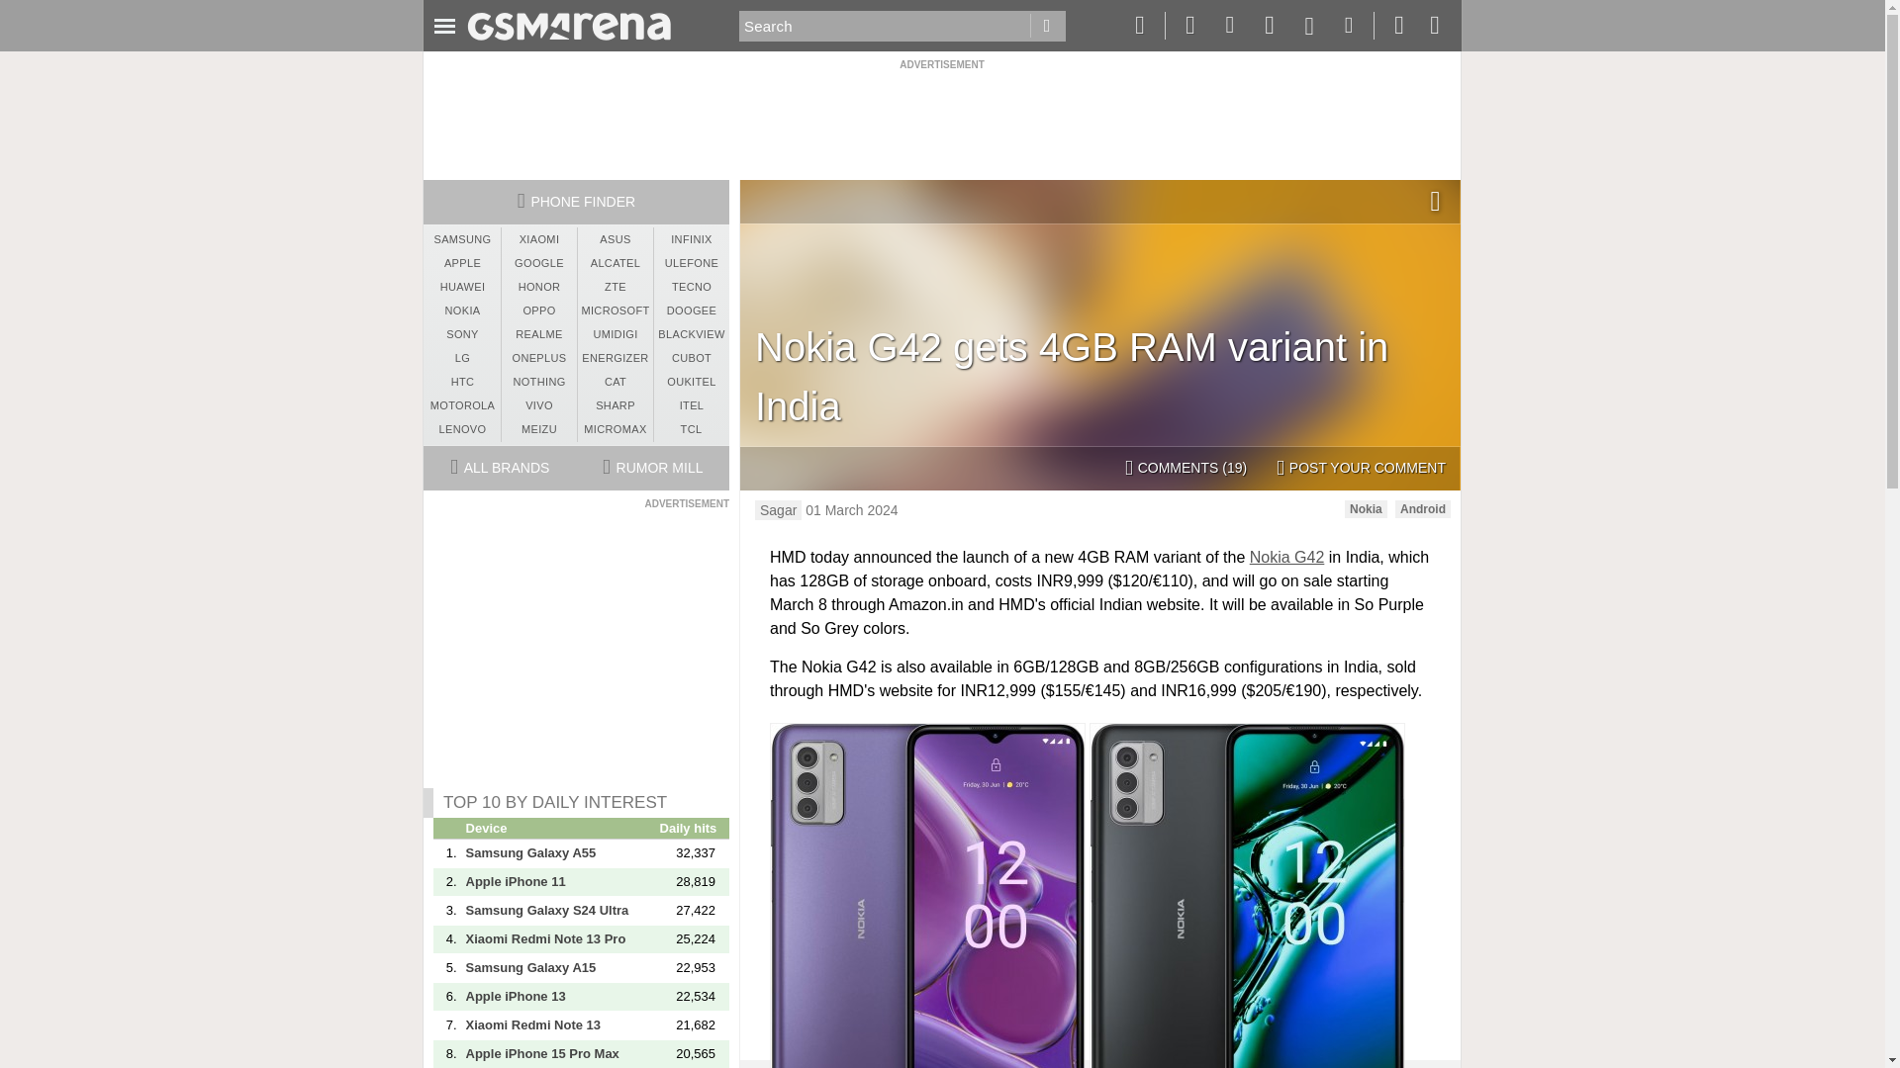 The image size is (1900, 1068). Describe the element at coordinates (1047, 26) in the screenshot. I see `Go` at that location.